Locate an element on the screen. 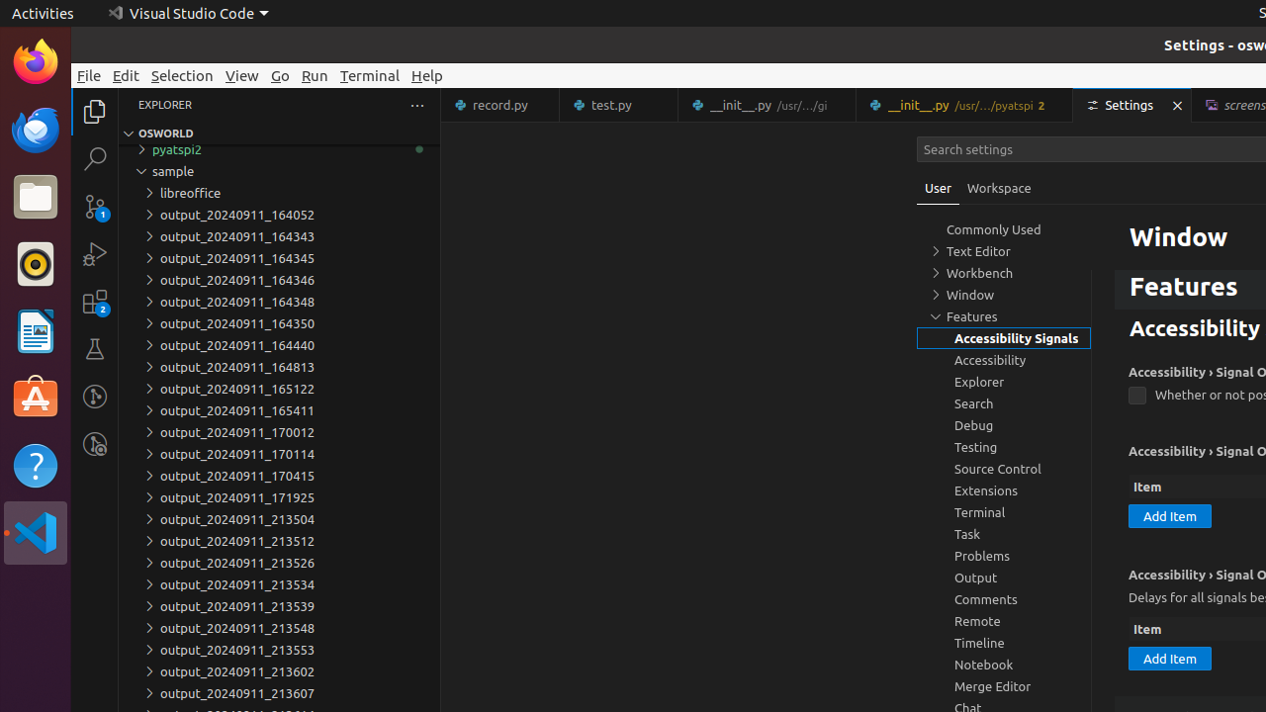 Image resolution: width=1266 pixels, height=712 pixels. Explorer Section: osworld is located at coordinates (279, 133).